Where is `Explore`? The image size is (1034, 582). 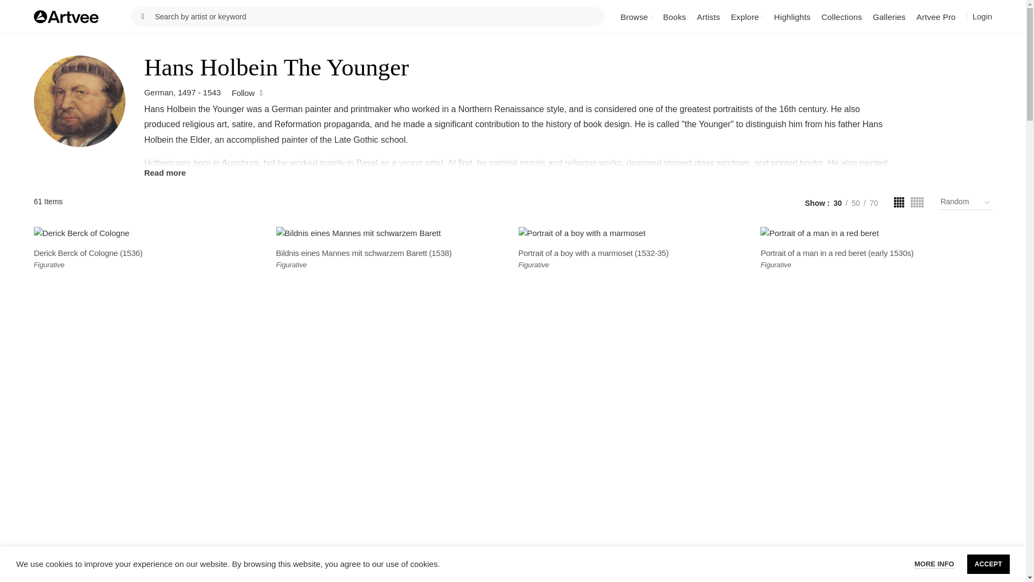
Explore is located at coordinates (746, 16).